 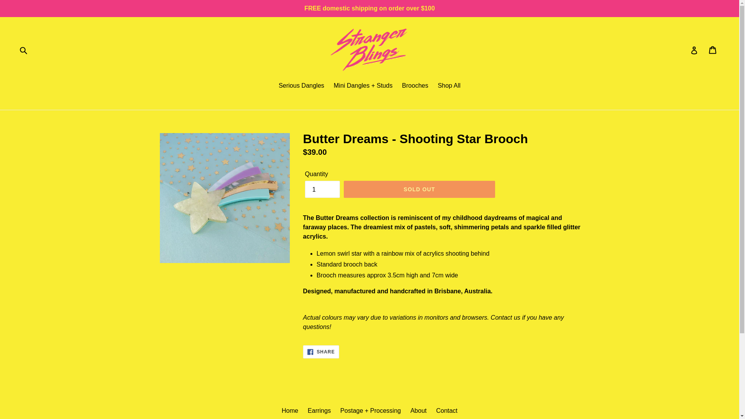 What do you see at coordinates (415, 86) in the screenshot?
I see `Earrings` at bounding box center [415, 86].